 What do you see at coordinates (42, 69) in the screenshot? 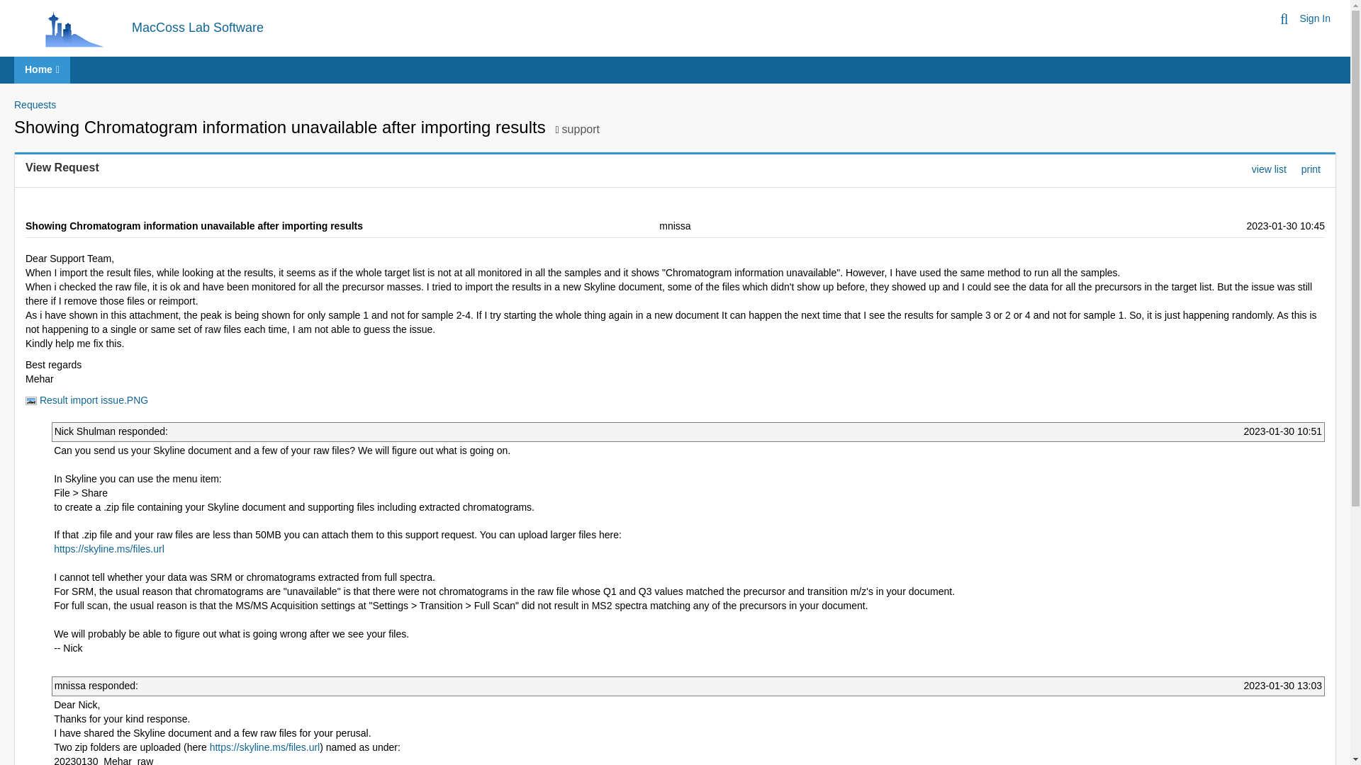
I see `Home` at bounding box center [42, 69].